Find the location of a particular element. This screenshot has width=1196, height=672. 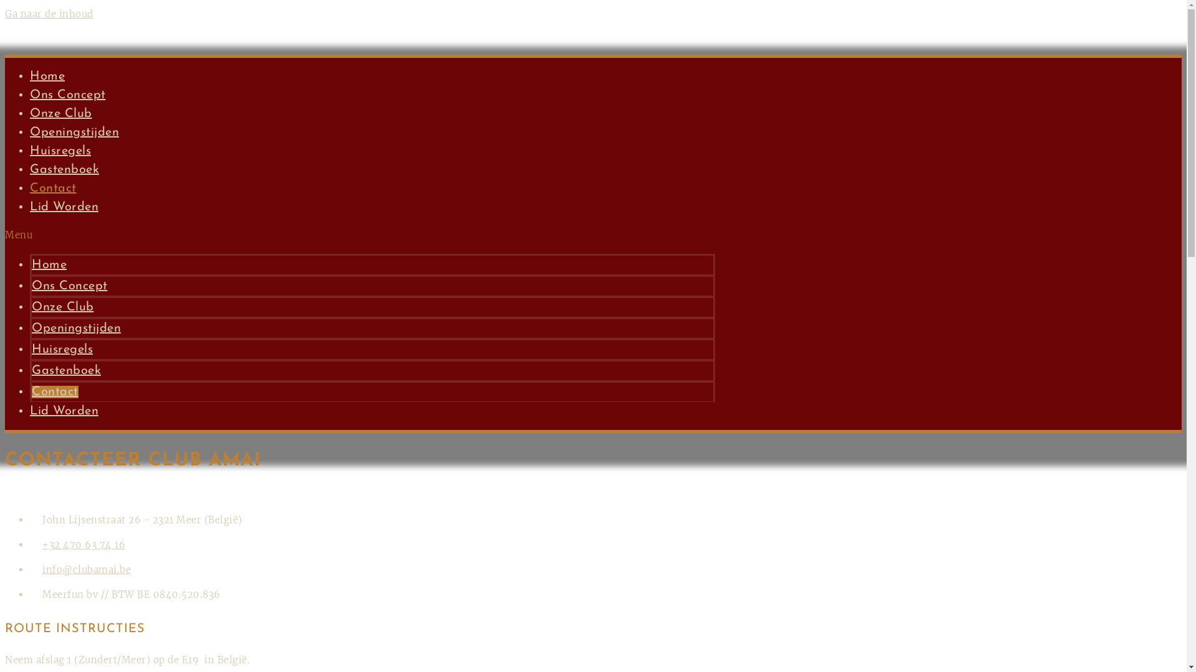

Ons Concept is located at coordinates (70, 286).